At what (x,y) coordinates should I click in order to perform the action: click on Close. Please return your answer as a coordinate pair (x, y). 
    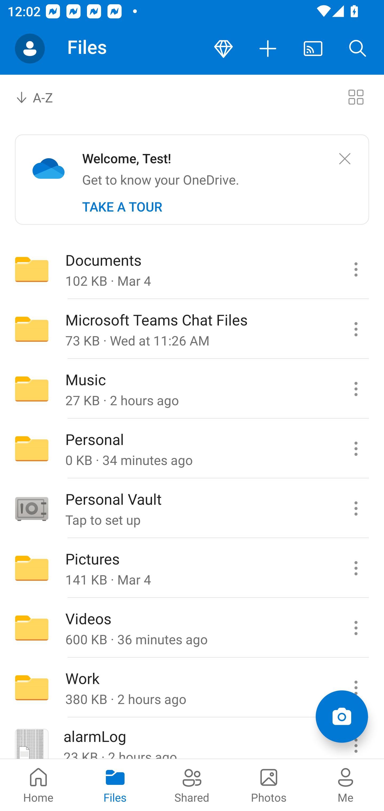
    Looking at the image, I should click on (345, 159).